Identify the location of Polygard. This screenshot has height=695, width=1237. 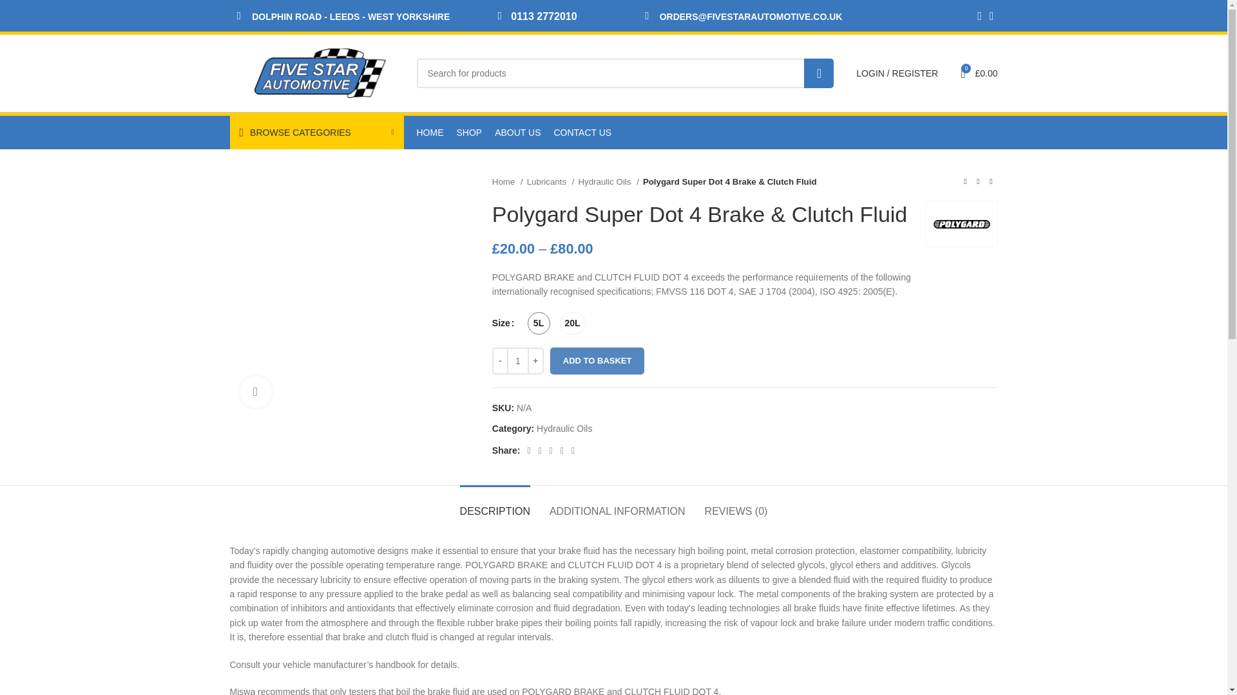
(961, 224).